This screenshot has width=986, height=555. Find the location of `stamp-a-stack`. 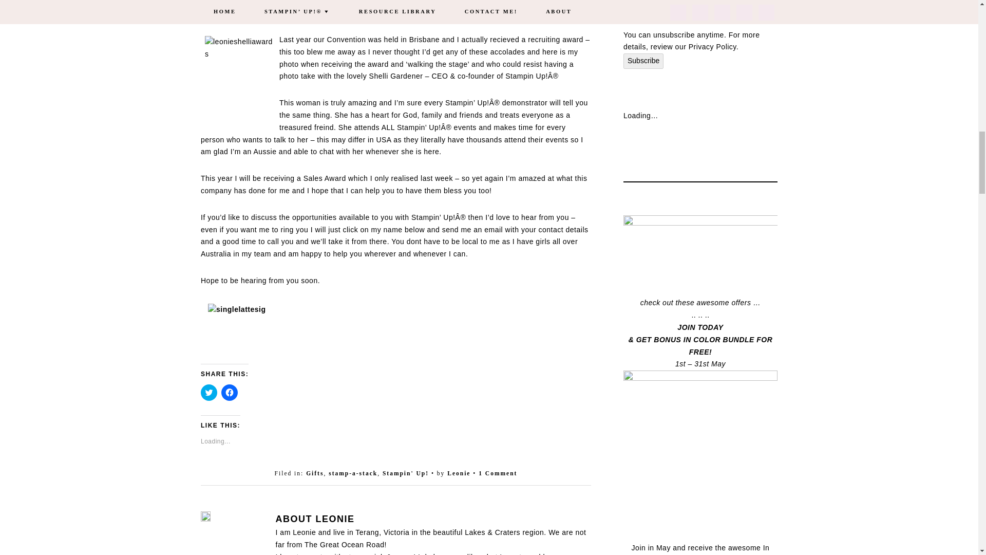

stamp-a-stack is located at coordinates (353, 473).